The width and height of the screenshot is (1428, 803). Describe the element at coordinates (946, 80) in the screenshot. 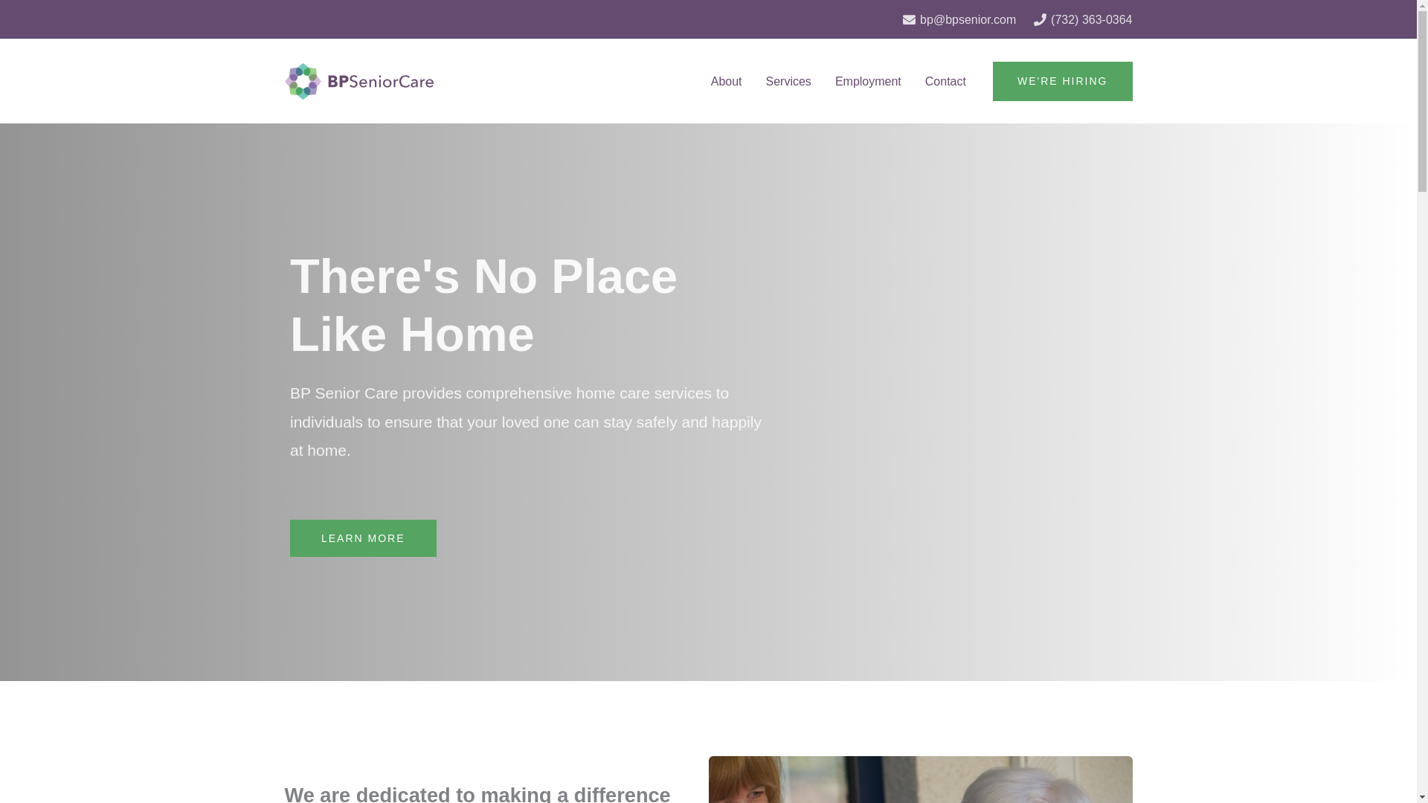

I see `Contact` at that location.